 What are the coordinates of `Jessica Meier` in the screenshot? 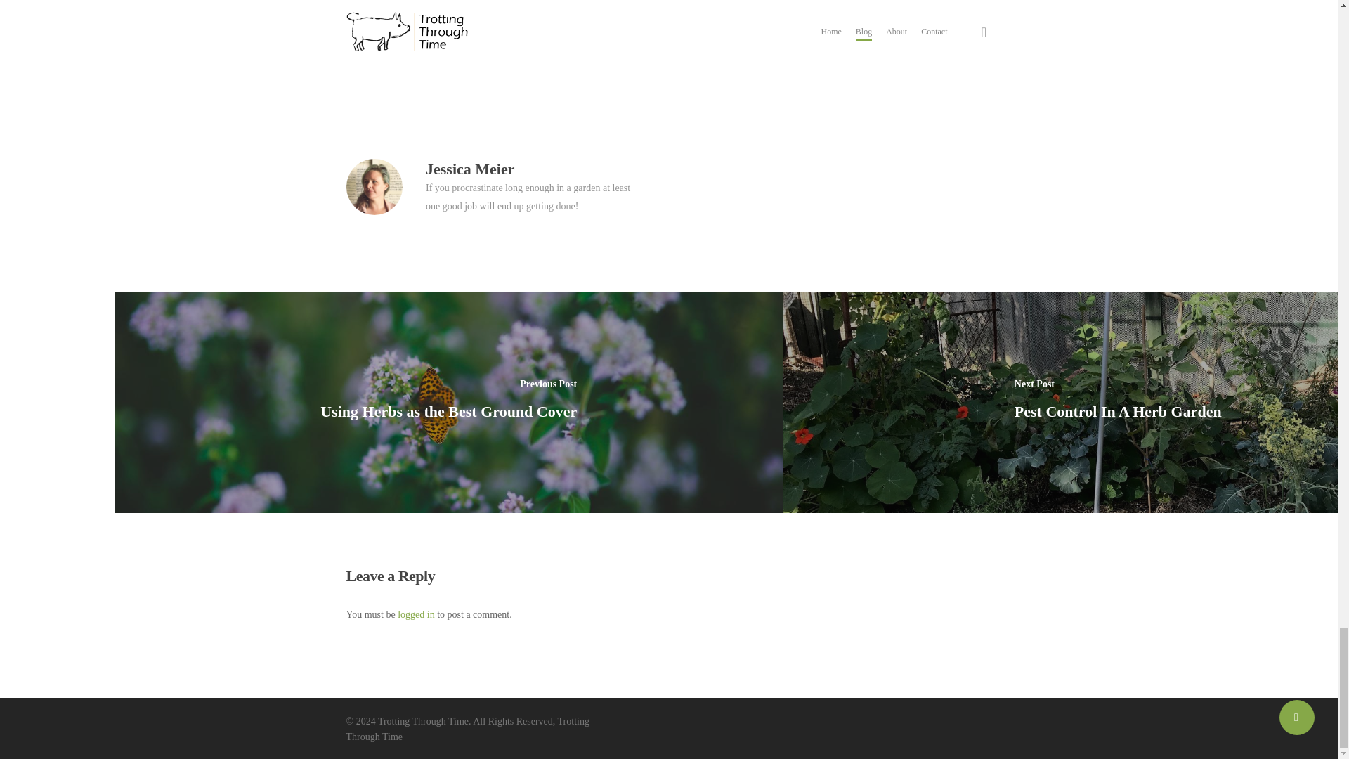 It's located at (469, 169).